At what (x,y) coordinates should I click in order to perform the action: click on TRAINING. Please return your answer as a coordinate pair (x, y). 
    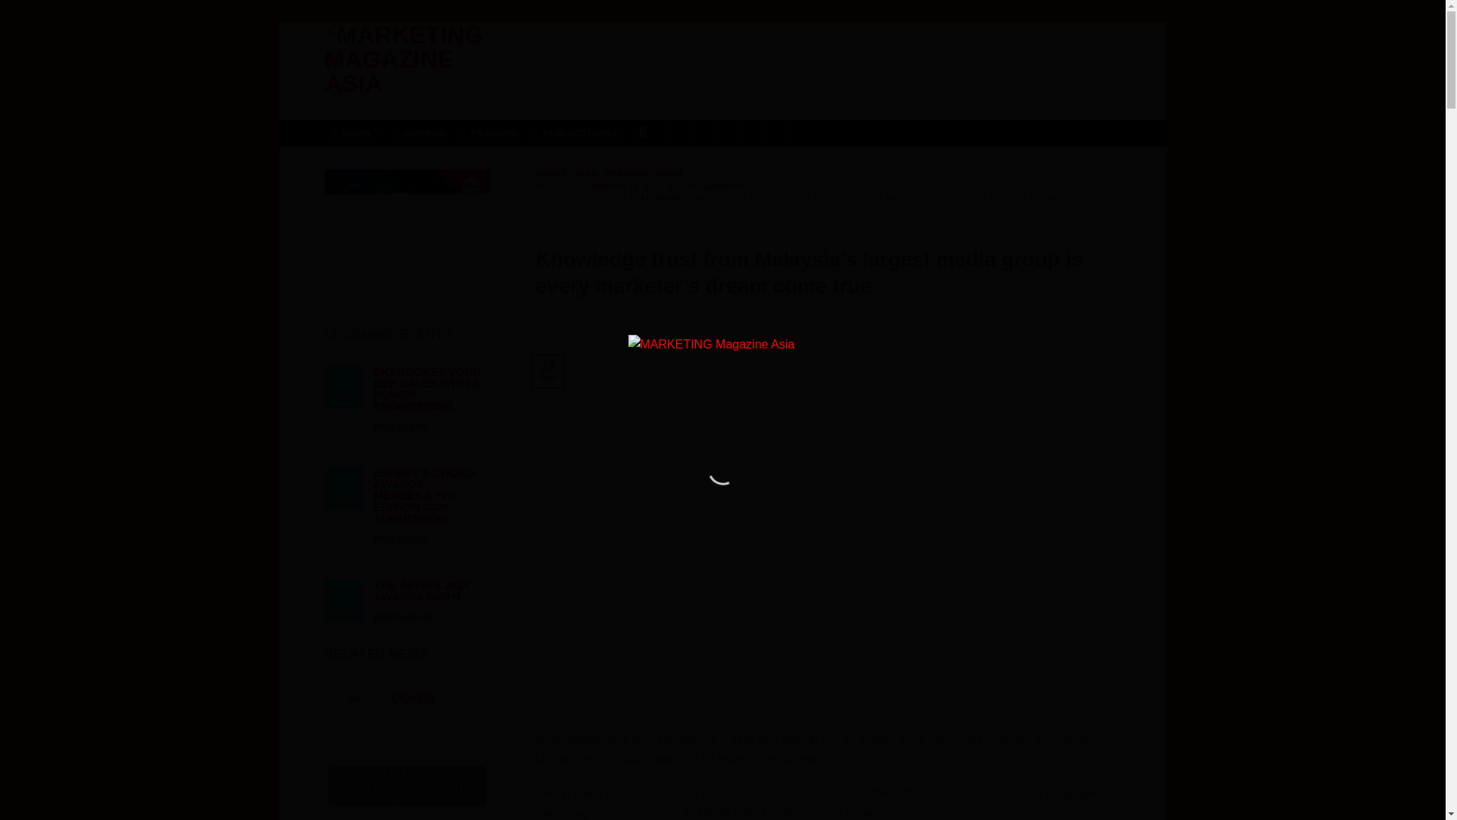
    Looking at the image, I should click on (489, 134).